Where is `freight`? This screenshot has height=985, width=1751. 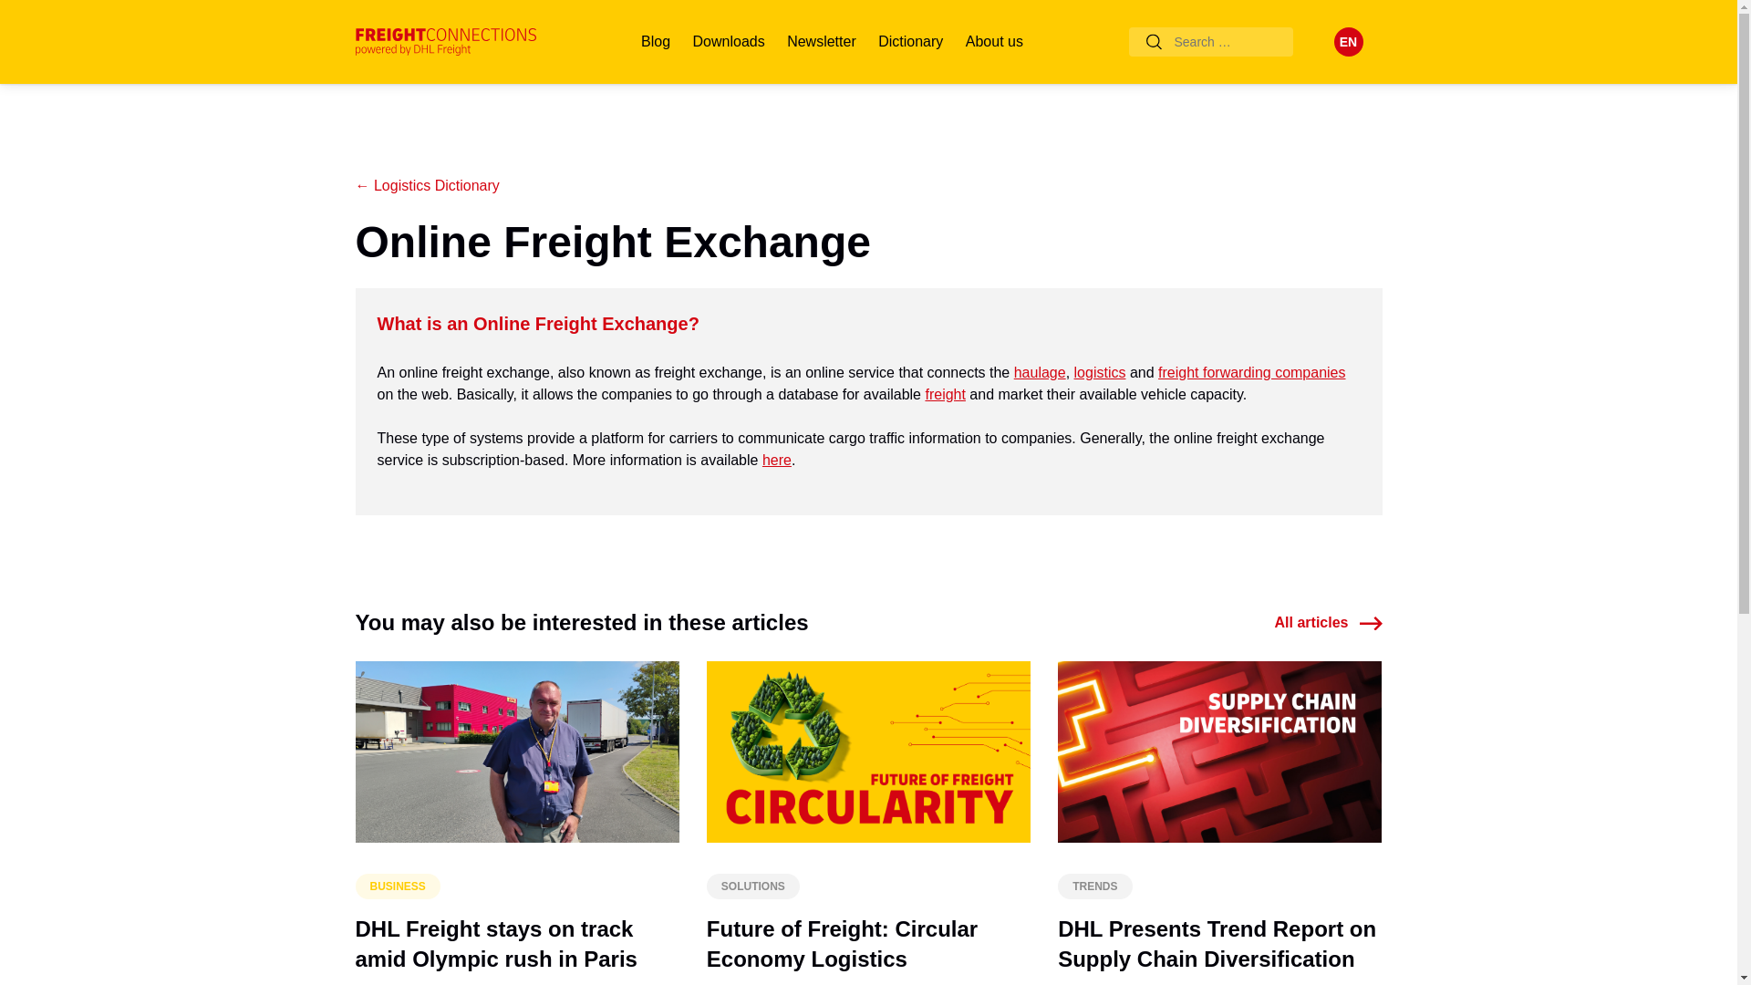
freight is located at coordinates (944, 394).